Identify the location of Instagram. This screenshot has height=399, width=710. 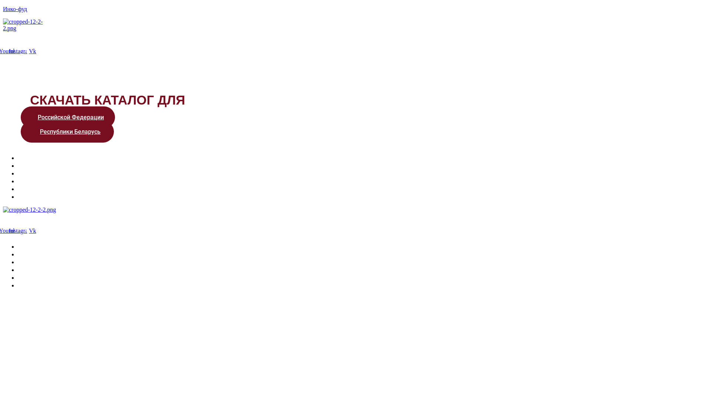
(21, 231).